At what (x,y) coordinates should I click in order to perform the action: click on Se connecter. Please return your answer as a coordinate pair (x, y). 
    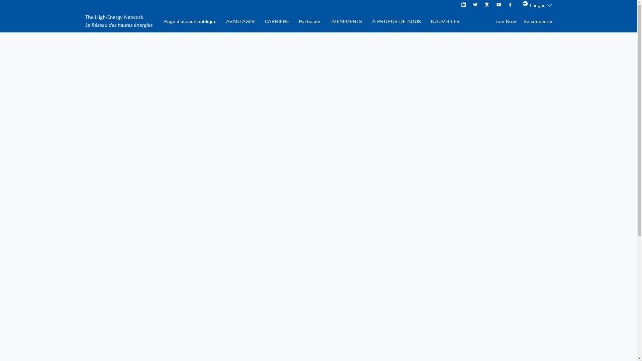
    Looking at the image, I should click on (538, 21).